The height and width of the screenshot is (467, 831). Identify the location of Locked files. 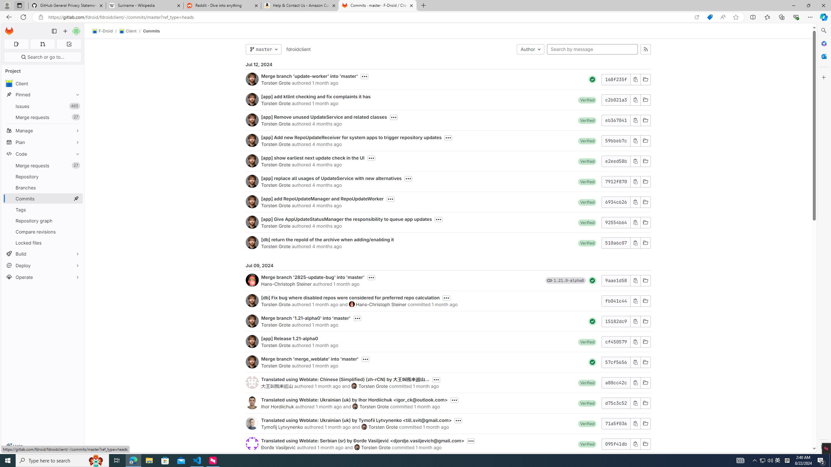
(43, 243).